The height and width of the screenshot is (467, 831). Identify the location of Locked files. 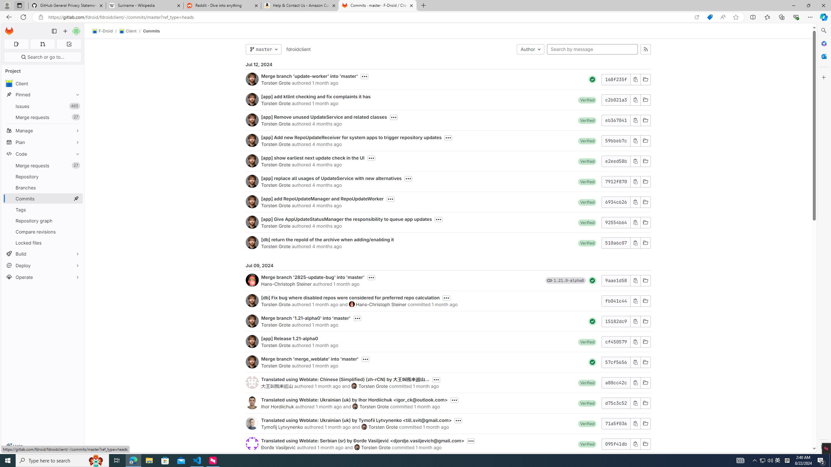
(43, 243).